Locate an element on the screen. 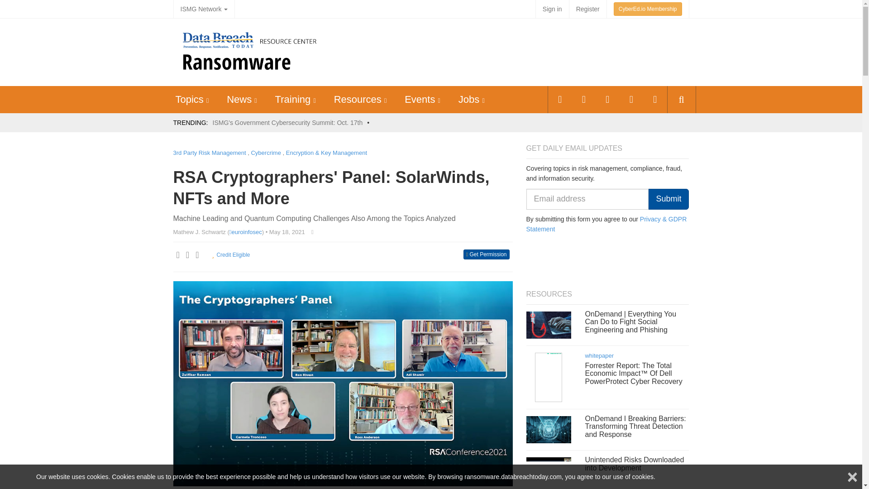 Image resolution: width=869 pixels, height=489 pixels. Sign in is located at coordinates (552, 9).